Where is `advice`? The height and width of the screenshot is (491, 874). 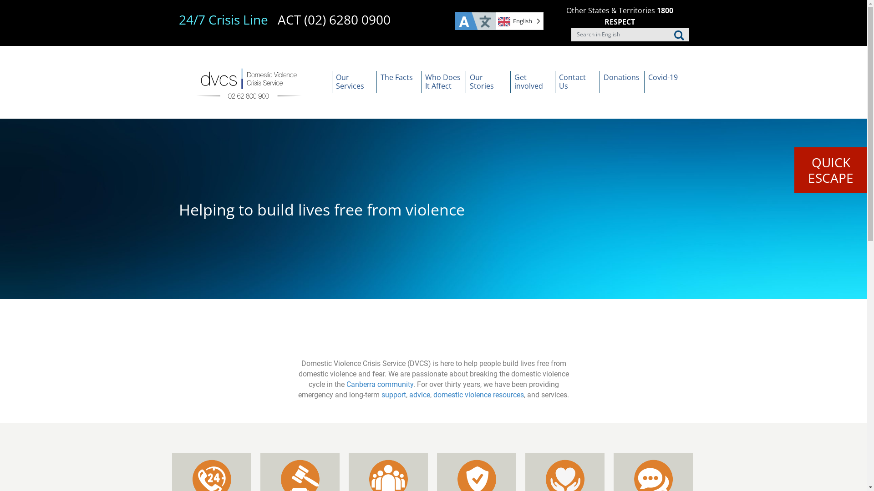
advice is located at coordinates (420, 395).